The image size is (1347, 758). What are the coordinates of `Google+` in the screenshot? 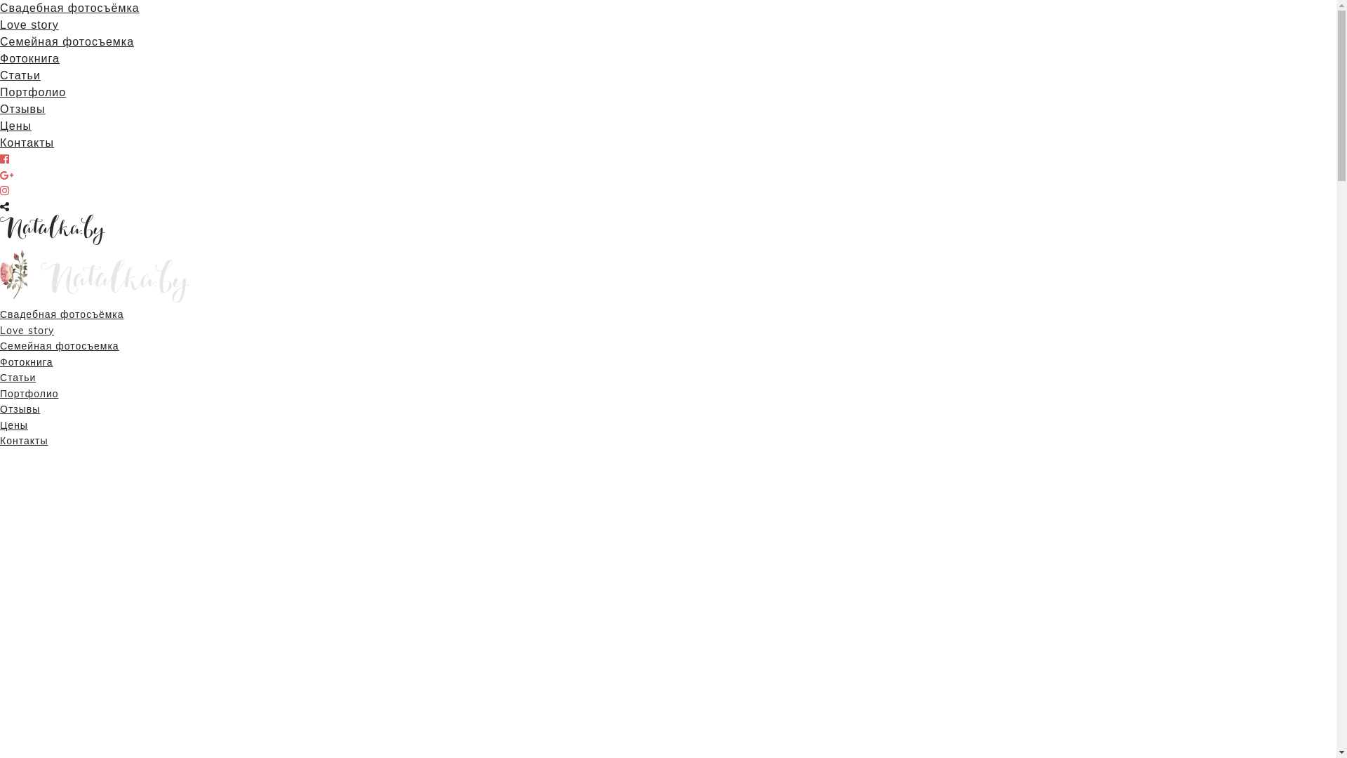 It's located at (7, 175).